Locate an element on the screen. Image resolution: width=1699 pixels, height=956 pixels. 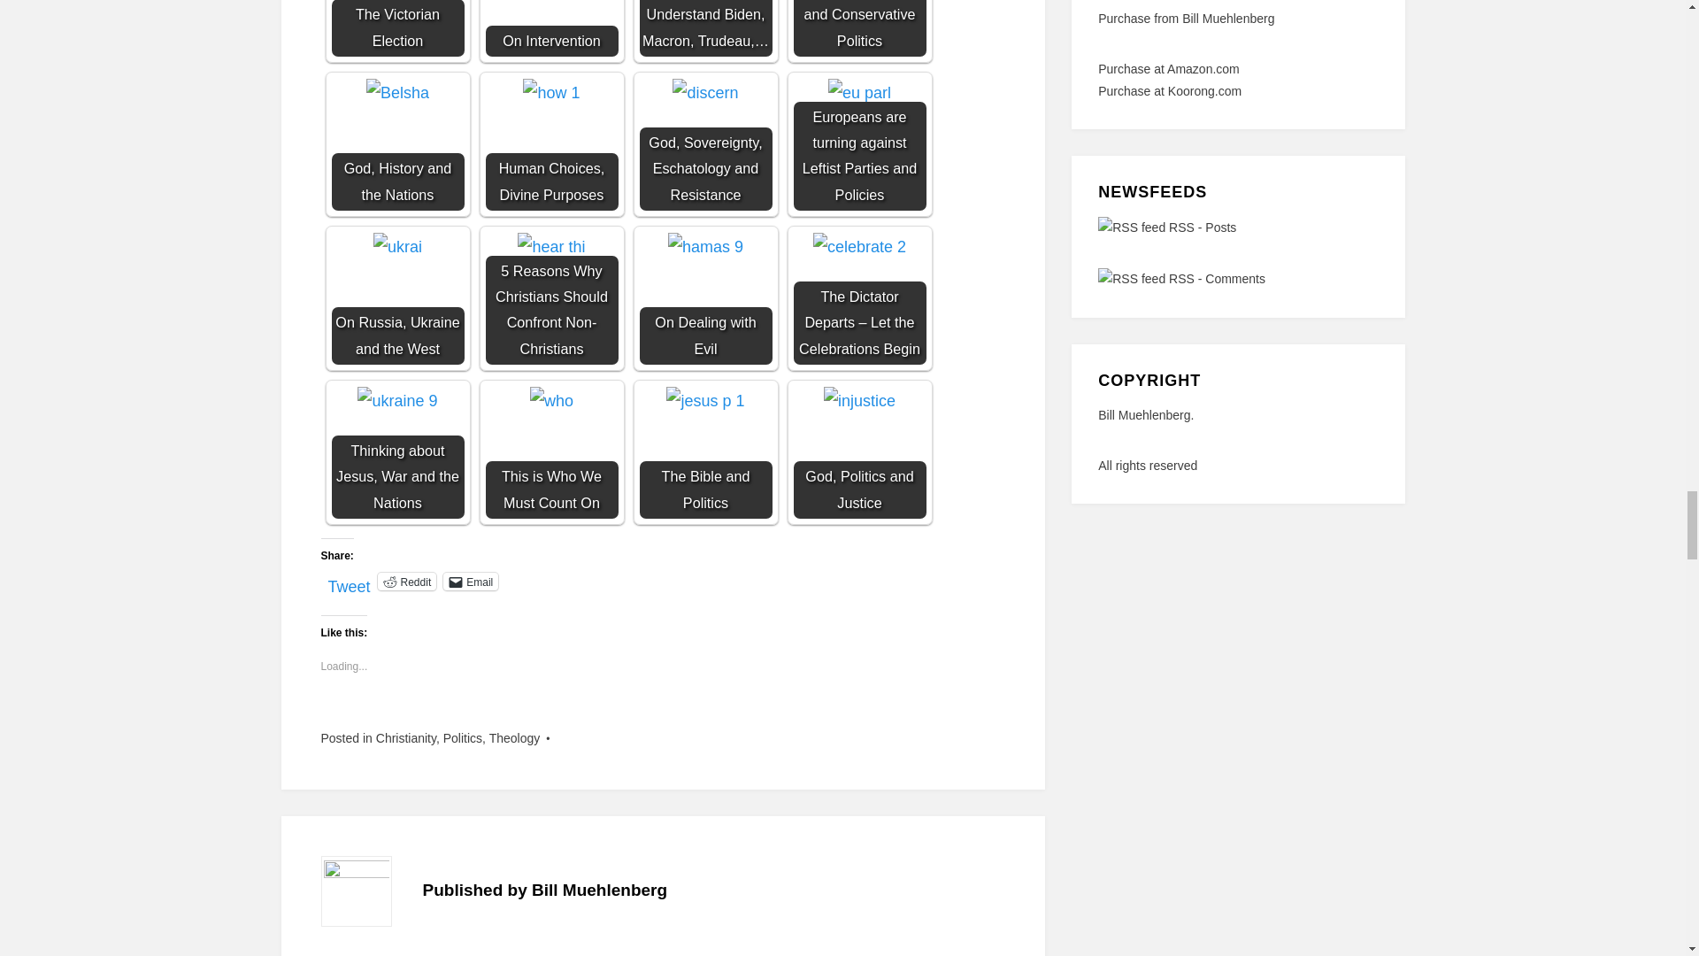
On Russia, Ukraine and the West is located at coordinates (397, 297).